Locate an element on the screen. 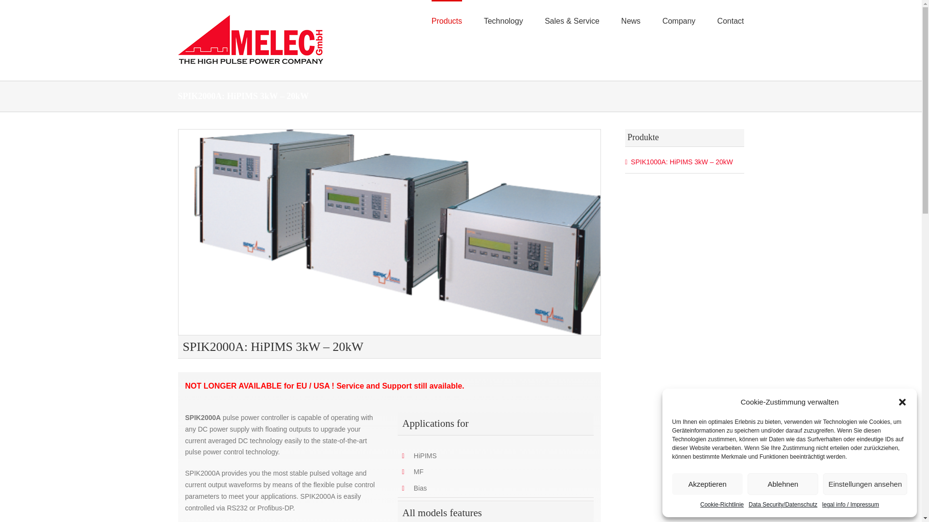 Image resolution: width=929 pixels, height=522 pixels. Ablehnen is located at coordinates (783, 483).